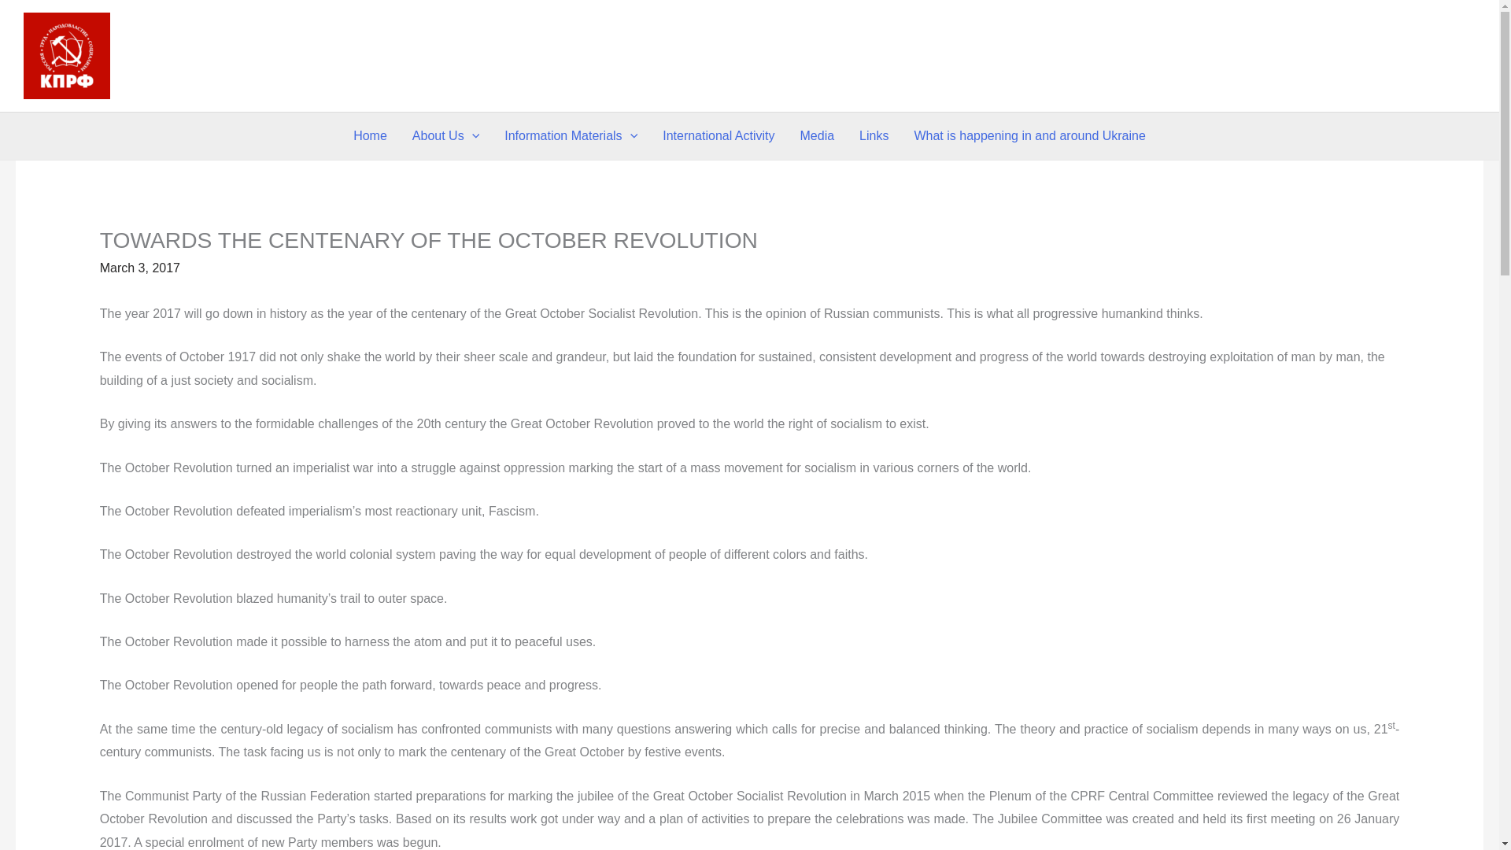  Describe the element at coordinates (874, 135) in the screenshot. I see `Links` at that location.